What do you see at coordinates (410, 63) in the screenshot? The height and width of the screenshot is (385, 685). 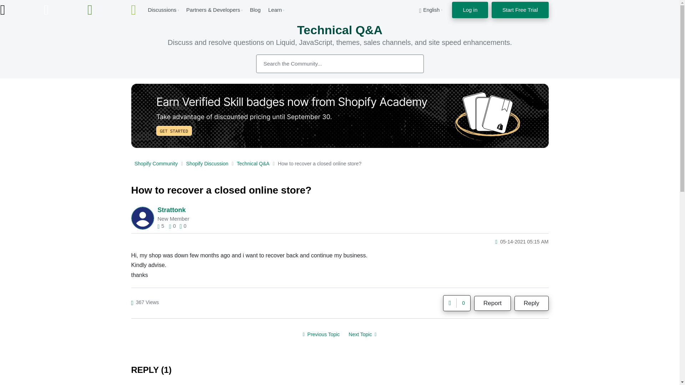 I see `Search` at bounding box center [410, 63].